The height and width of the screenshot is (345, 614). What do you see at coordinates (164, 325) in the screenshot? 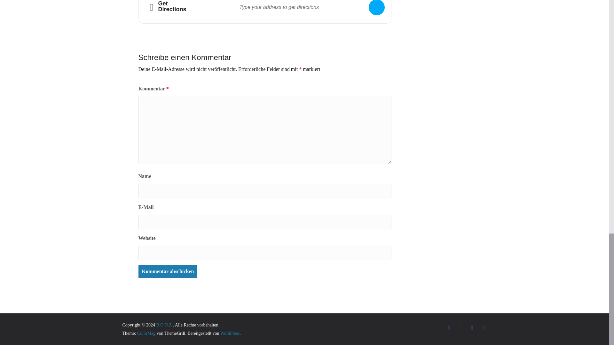
I see `B.O.N.Z.` at bounding box center [164, 325].